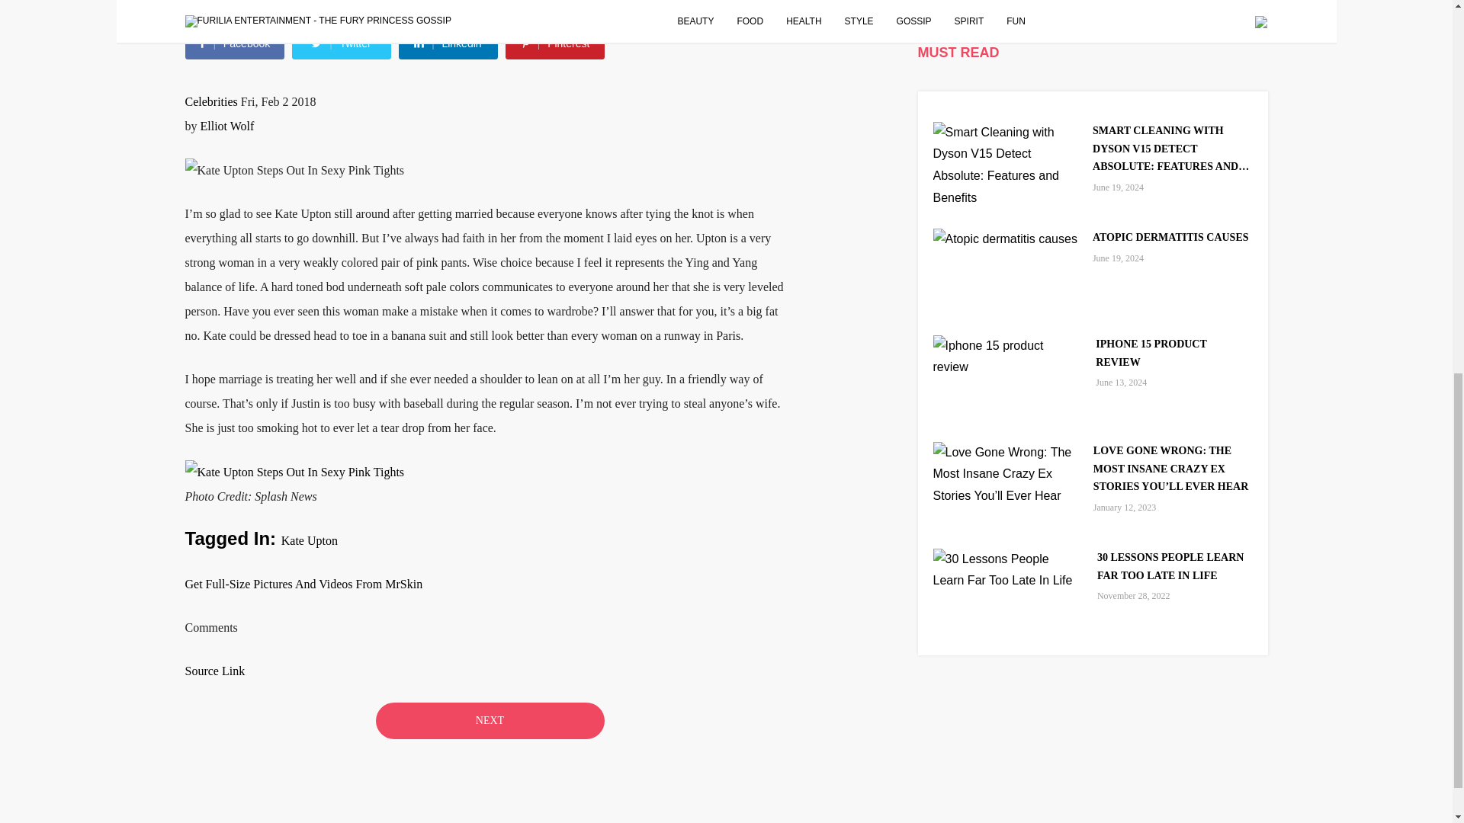 The image size is (1464, 823). I want to click on Kate Upton Steps Out In Sexy Pink Tights 2, so click(294, 472).